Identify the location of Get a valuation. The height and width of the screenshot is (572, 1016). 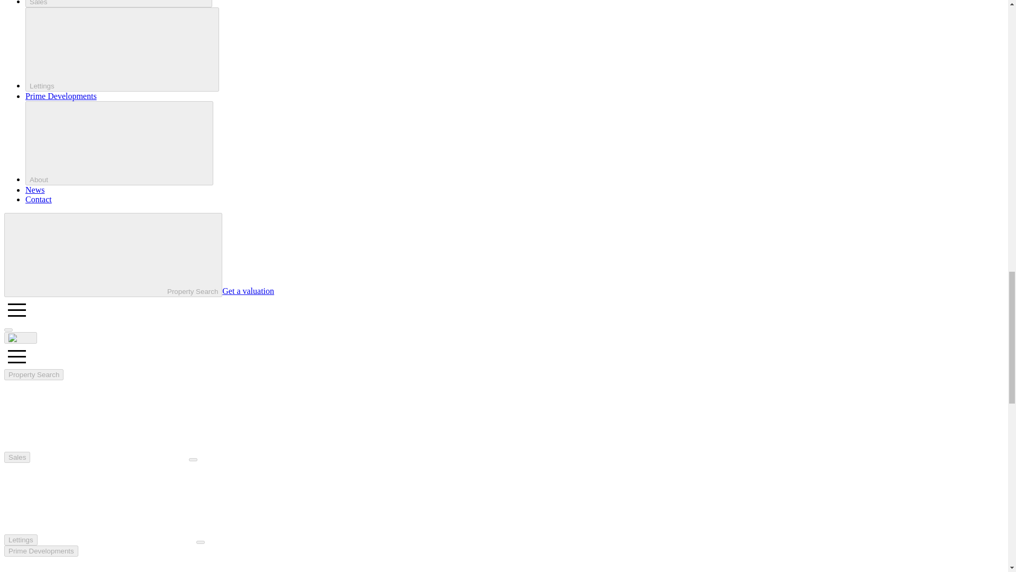
(248, 291).